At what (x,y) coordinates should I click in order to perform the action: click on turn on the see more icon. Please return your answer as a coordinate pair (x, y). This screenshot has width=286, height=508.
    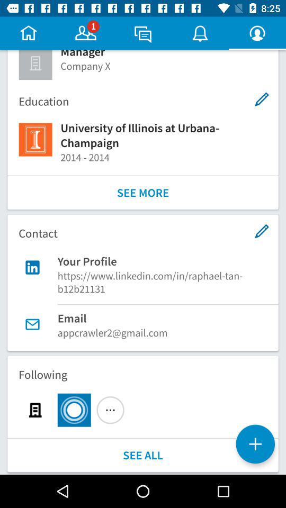
    Looking at the image, I should click on (143, 193).